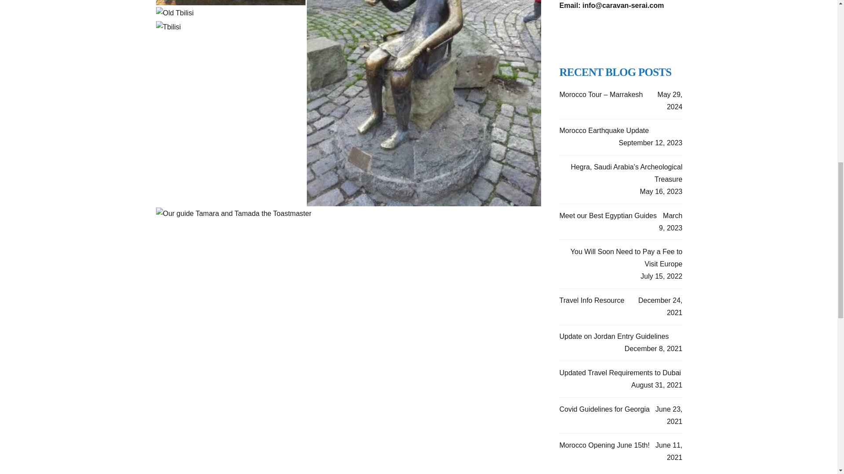  I want to click on GeorgianWine1, so click(230, 3).